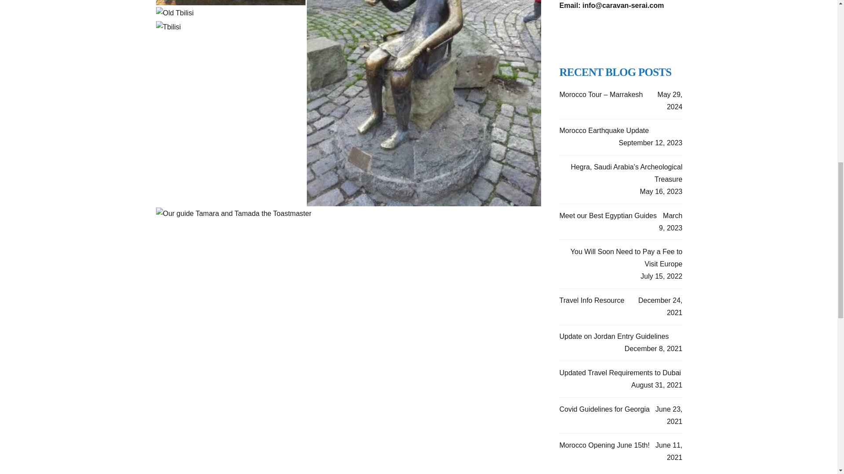  I want to click on GeorgianWine1, so click(230, 3).